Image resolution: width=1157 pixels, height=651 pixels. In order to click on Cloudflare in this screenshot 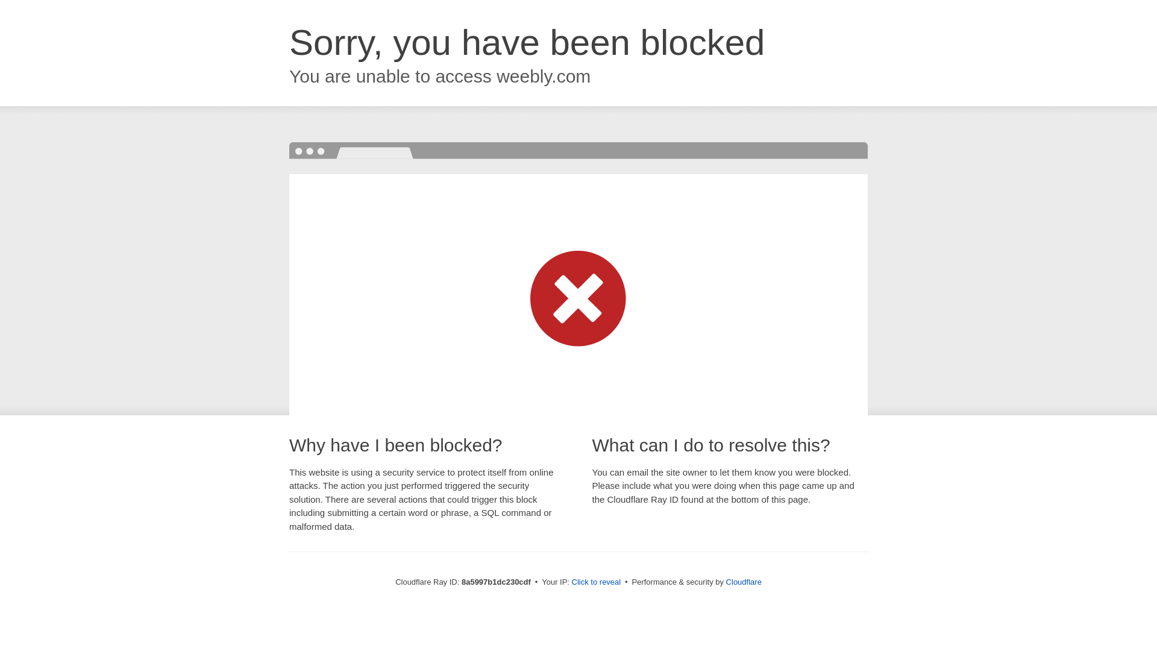, I will do `click(744, 582)`.